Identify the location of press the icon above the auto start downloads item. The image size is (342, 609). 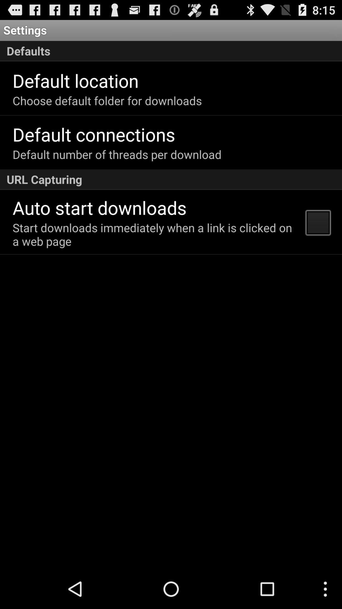
(171, 180).